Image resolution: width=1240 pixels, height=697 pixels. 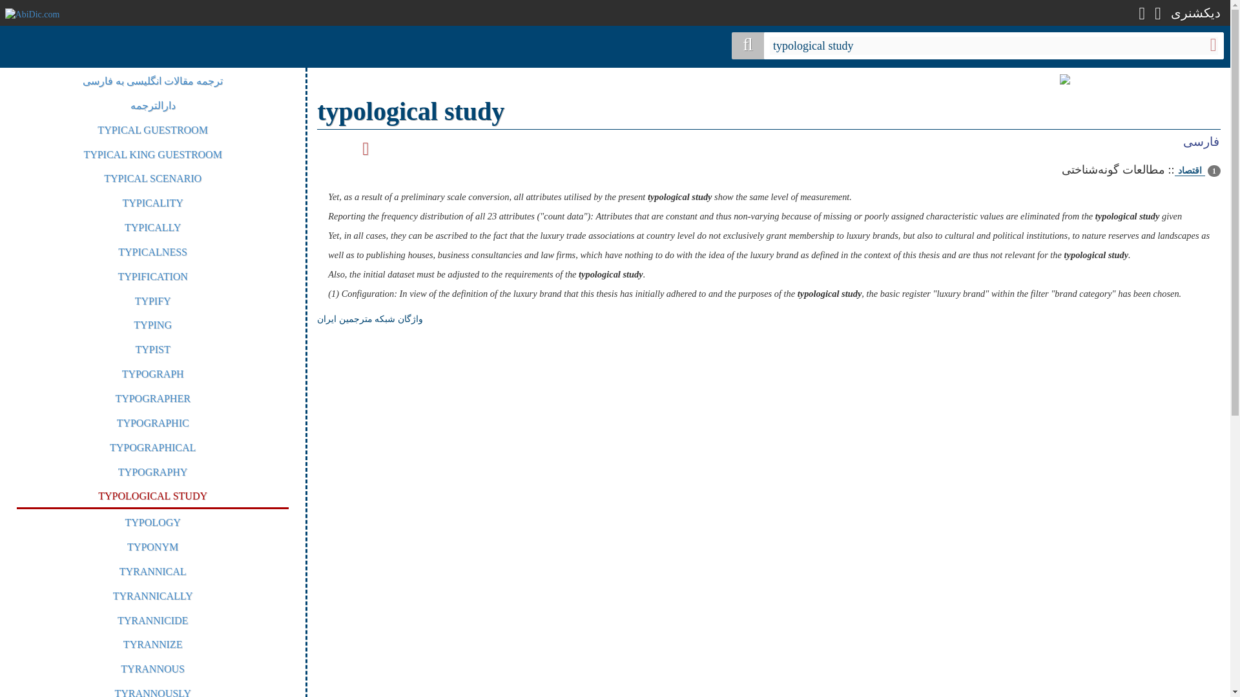 I want to click on TYPOGRAPHER, so click(x=152, y=399).